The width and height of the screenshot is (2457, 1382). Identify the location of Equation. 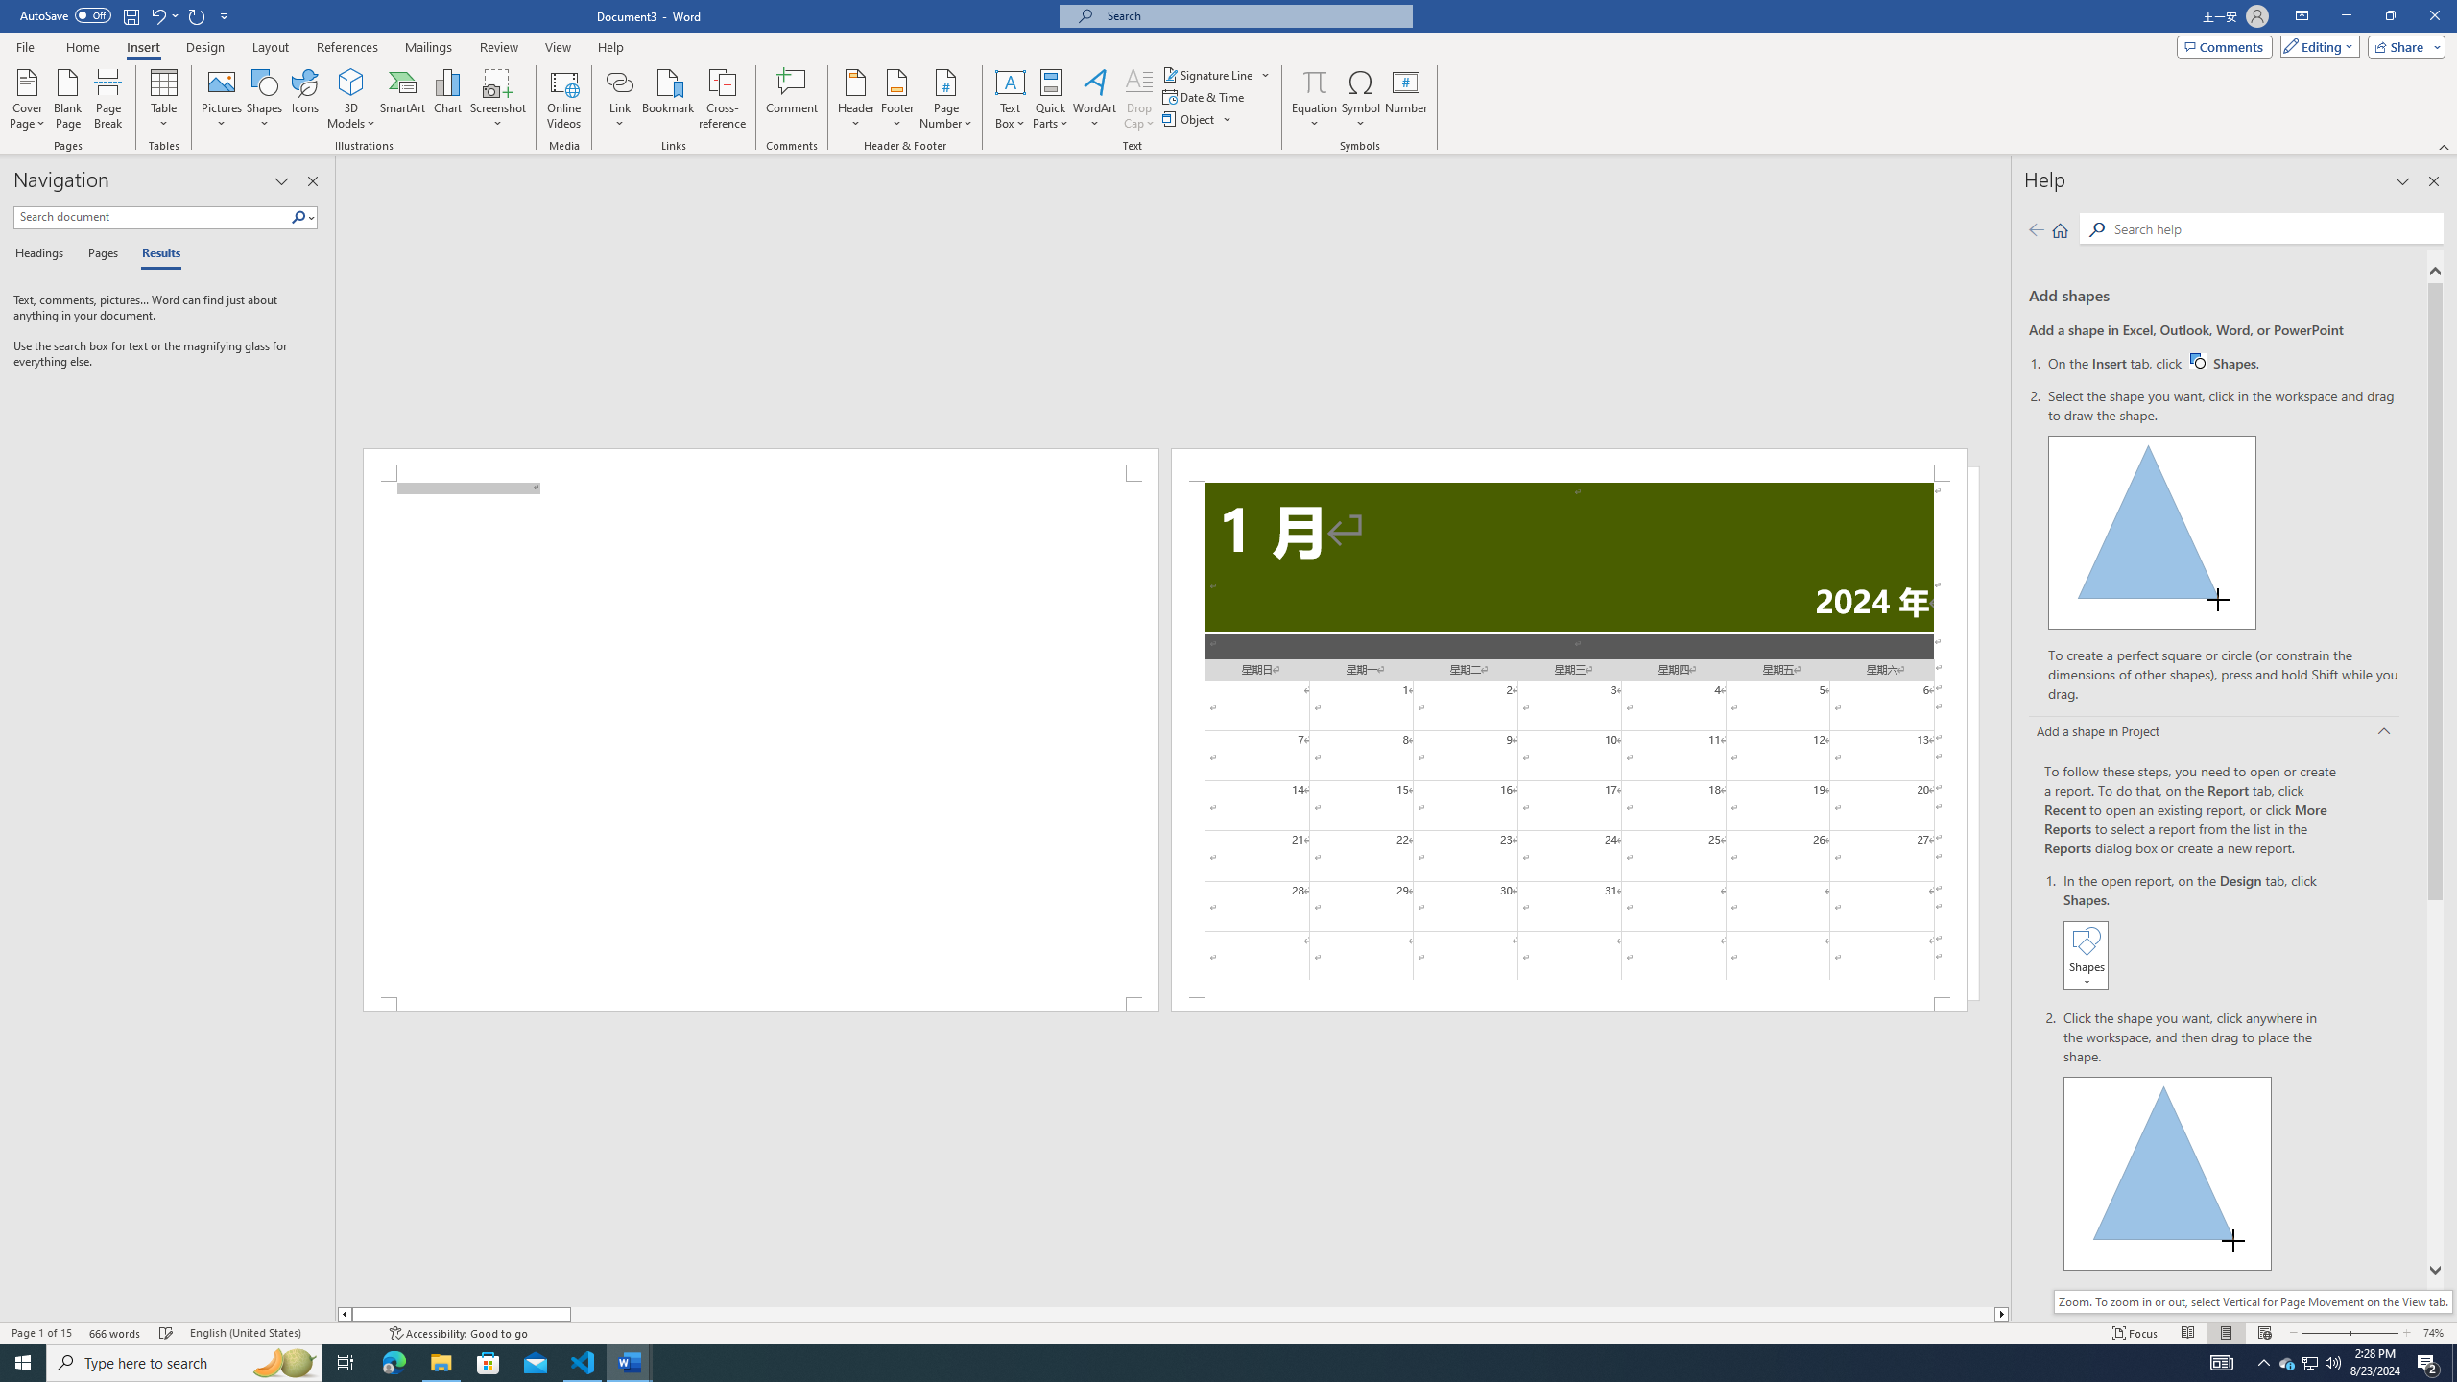
(1315, 82).